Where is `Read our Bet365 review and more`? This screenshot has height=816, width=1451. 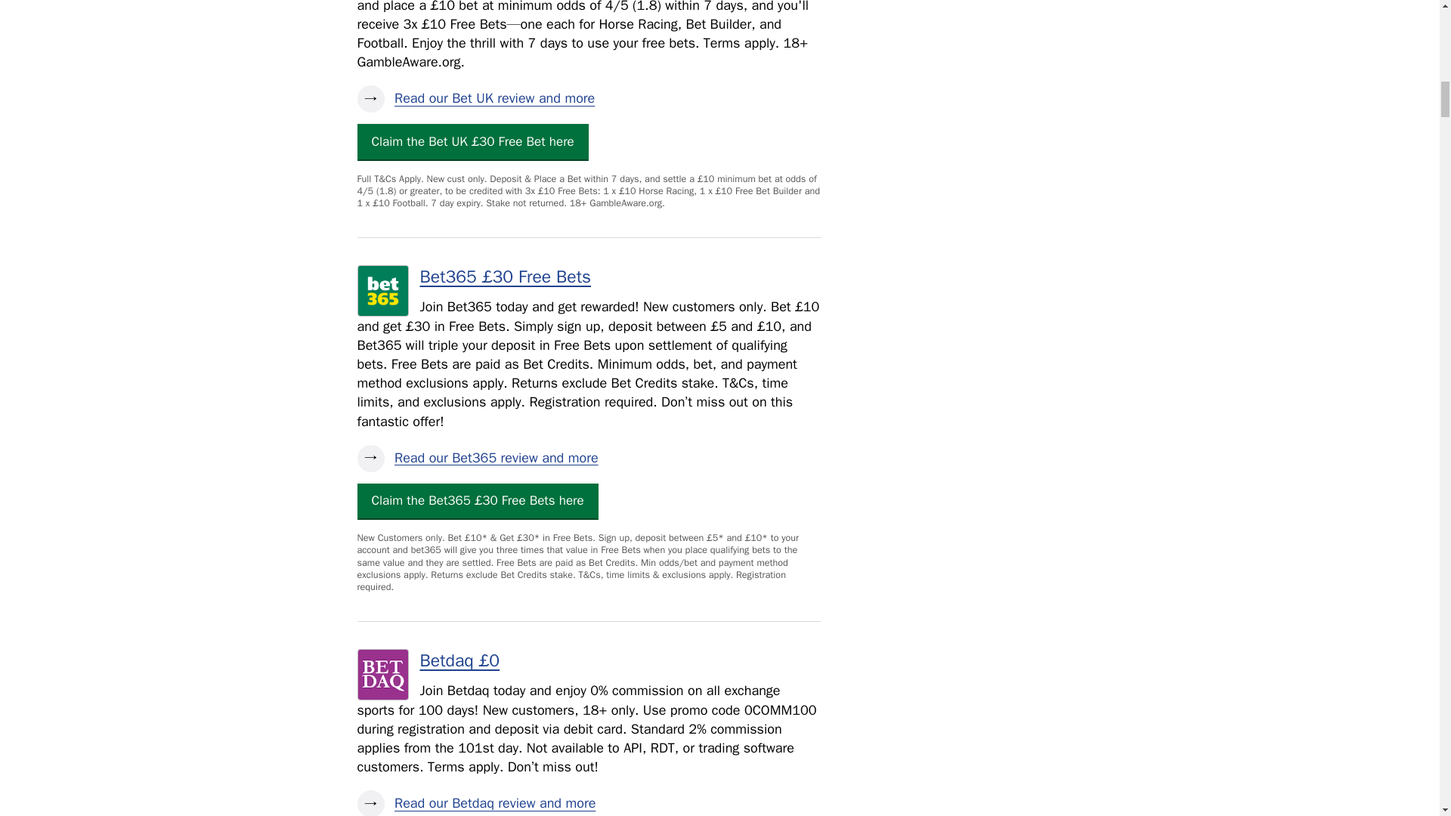 Read our Bet365 review and more is located at coordinates (588, 458).